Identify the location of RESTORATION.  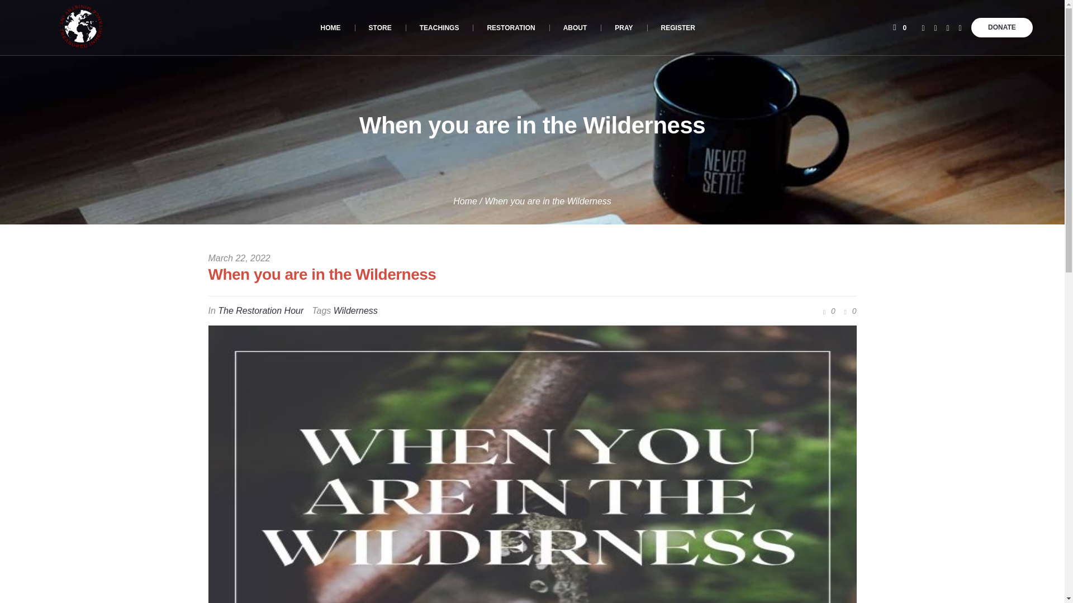
(511, 28).